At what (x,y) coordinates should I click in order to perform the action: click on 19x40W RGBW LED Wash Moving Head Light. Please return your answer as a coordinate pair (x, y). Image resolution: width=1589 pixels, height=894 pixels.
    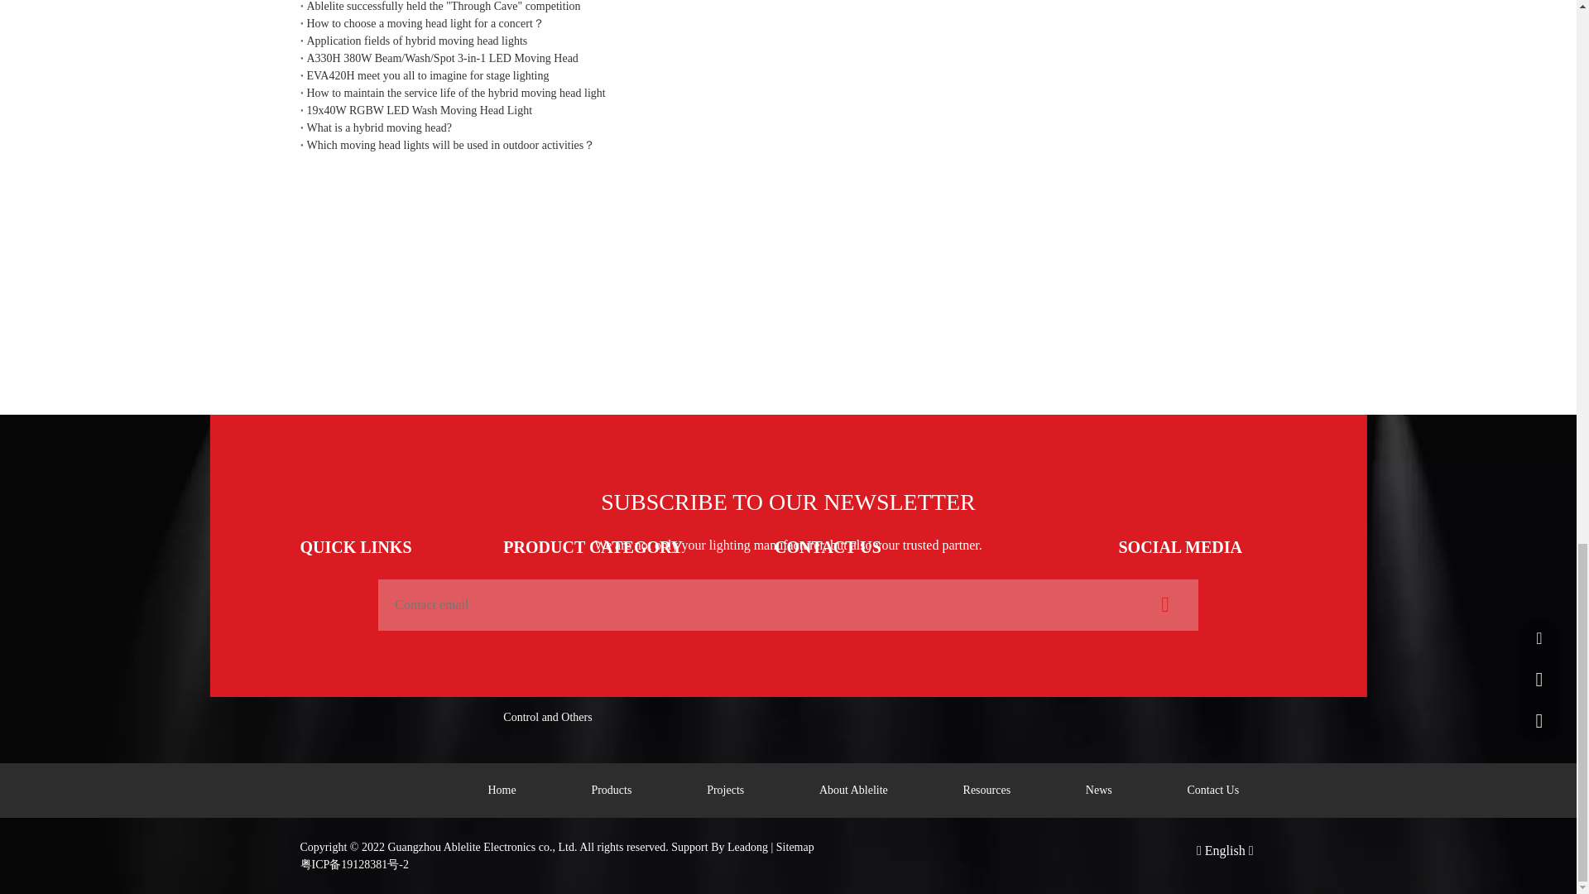
    Looking at the image, I should click on (788, 110).